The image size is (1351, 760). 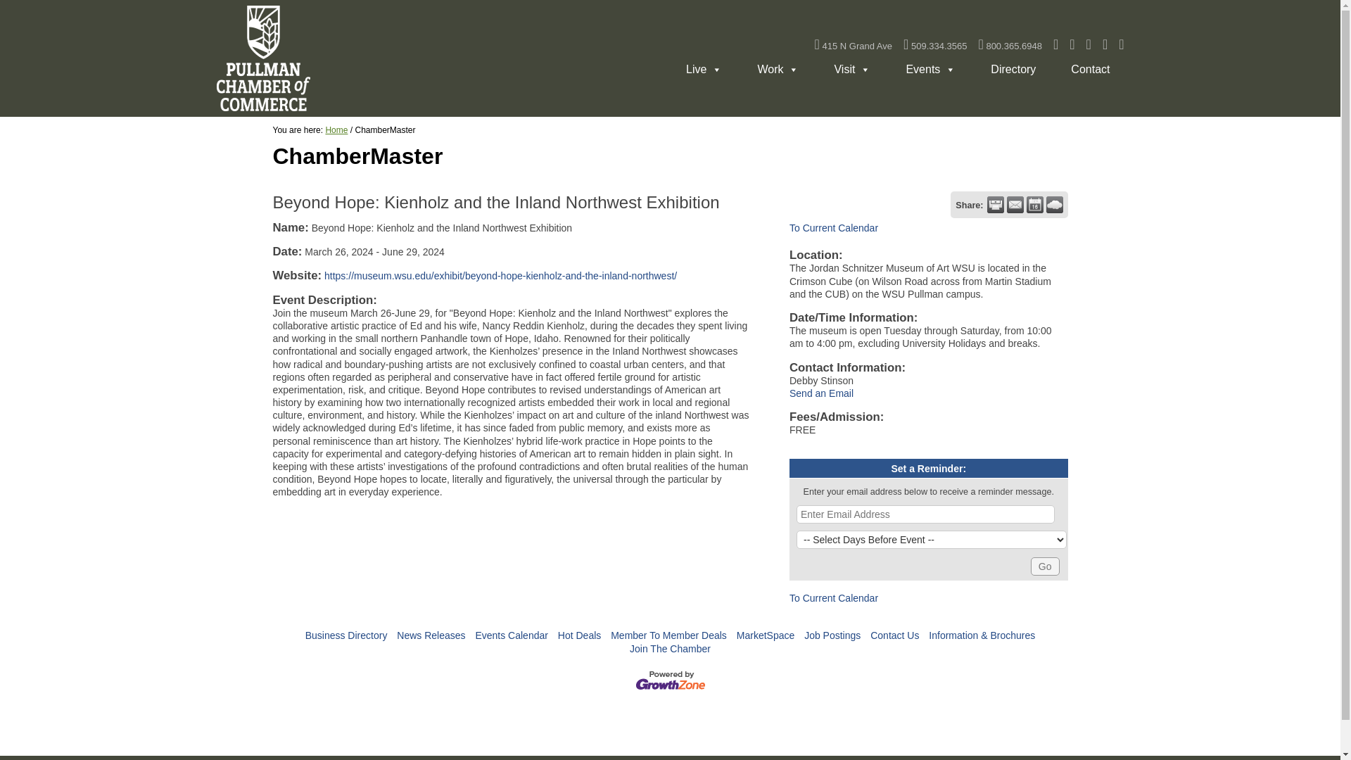 I want to click on 509.334.3565, so click(x=935, y=46).